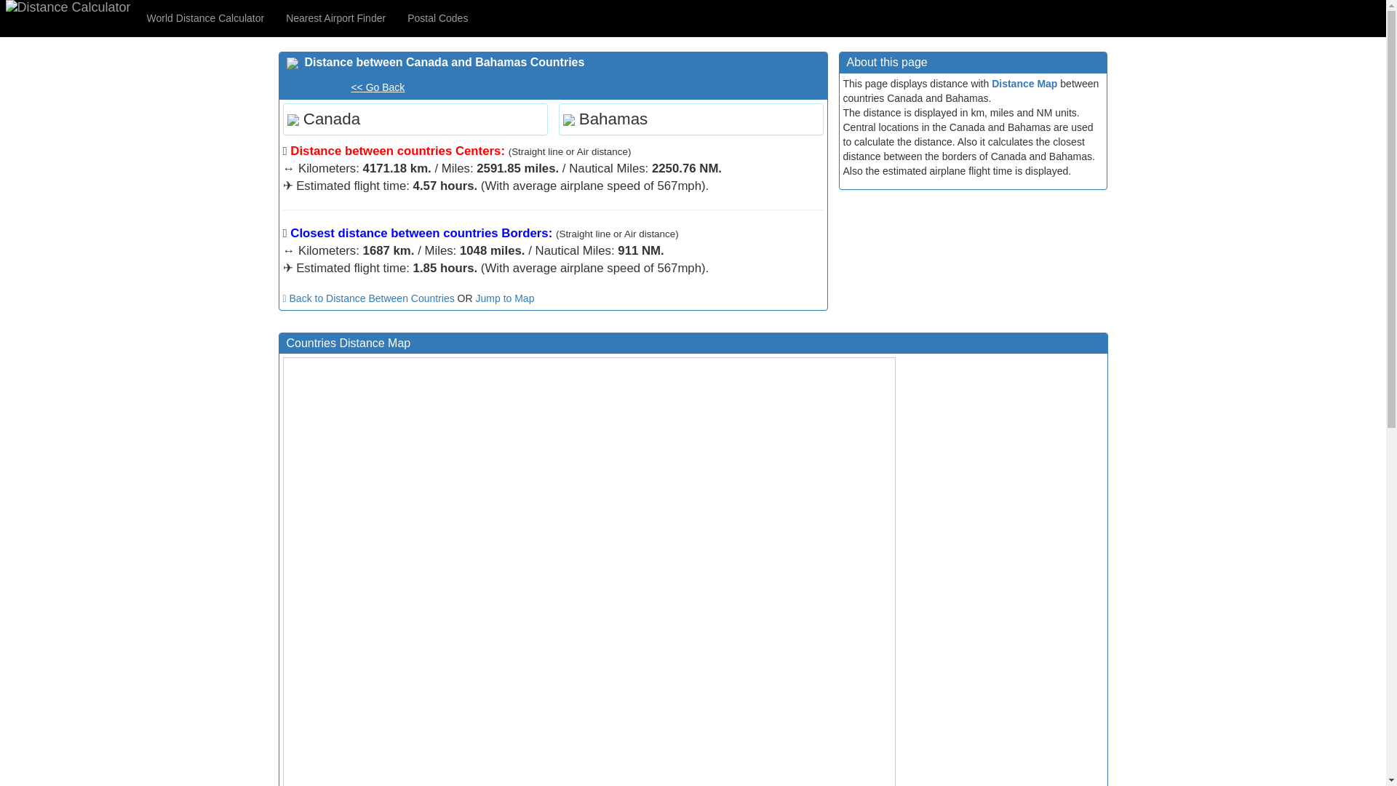 The image size is (1397, 786). I want to click on Jump to Map, so click(505, 298).